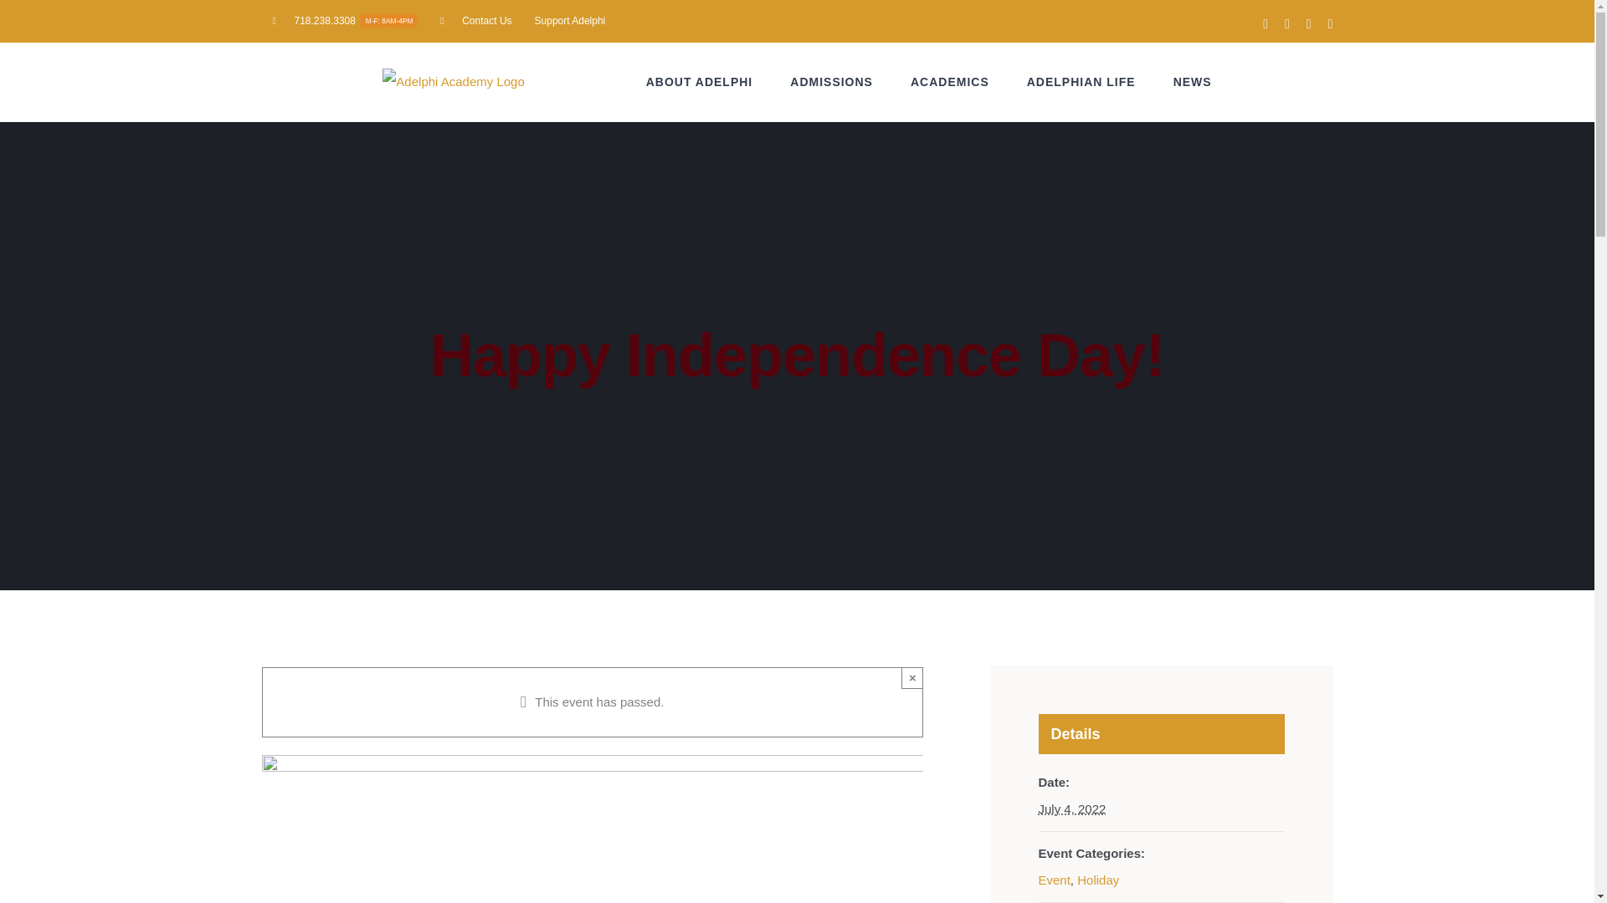 Image resolution: width=1607 pixels, height=903 pixels. I want to click on Support Adelphi, so click(570, 20).